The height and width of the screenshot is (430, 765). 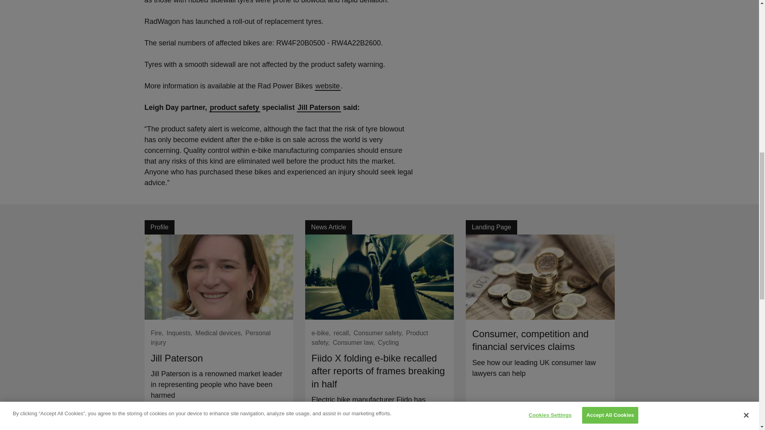 What do you see at coordinates (234, 107) in the screenshot?
I see `Product safety and consumer law` at bounding box center [234, 107].